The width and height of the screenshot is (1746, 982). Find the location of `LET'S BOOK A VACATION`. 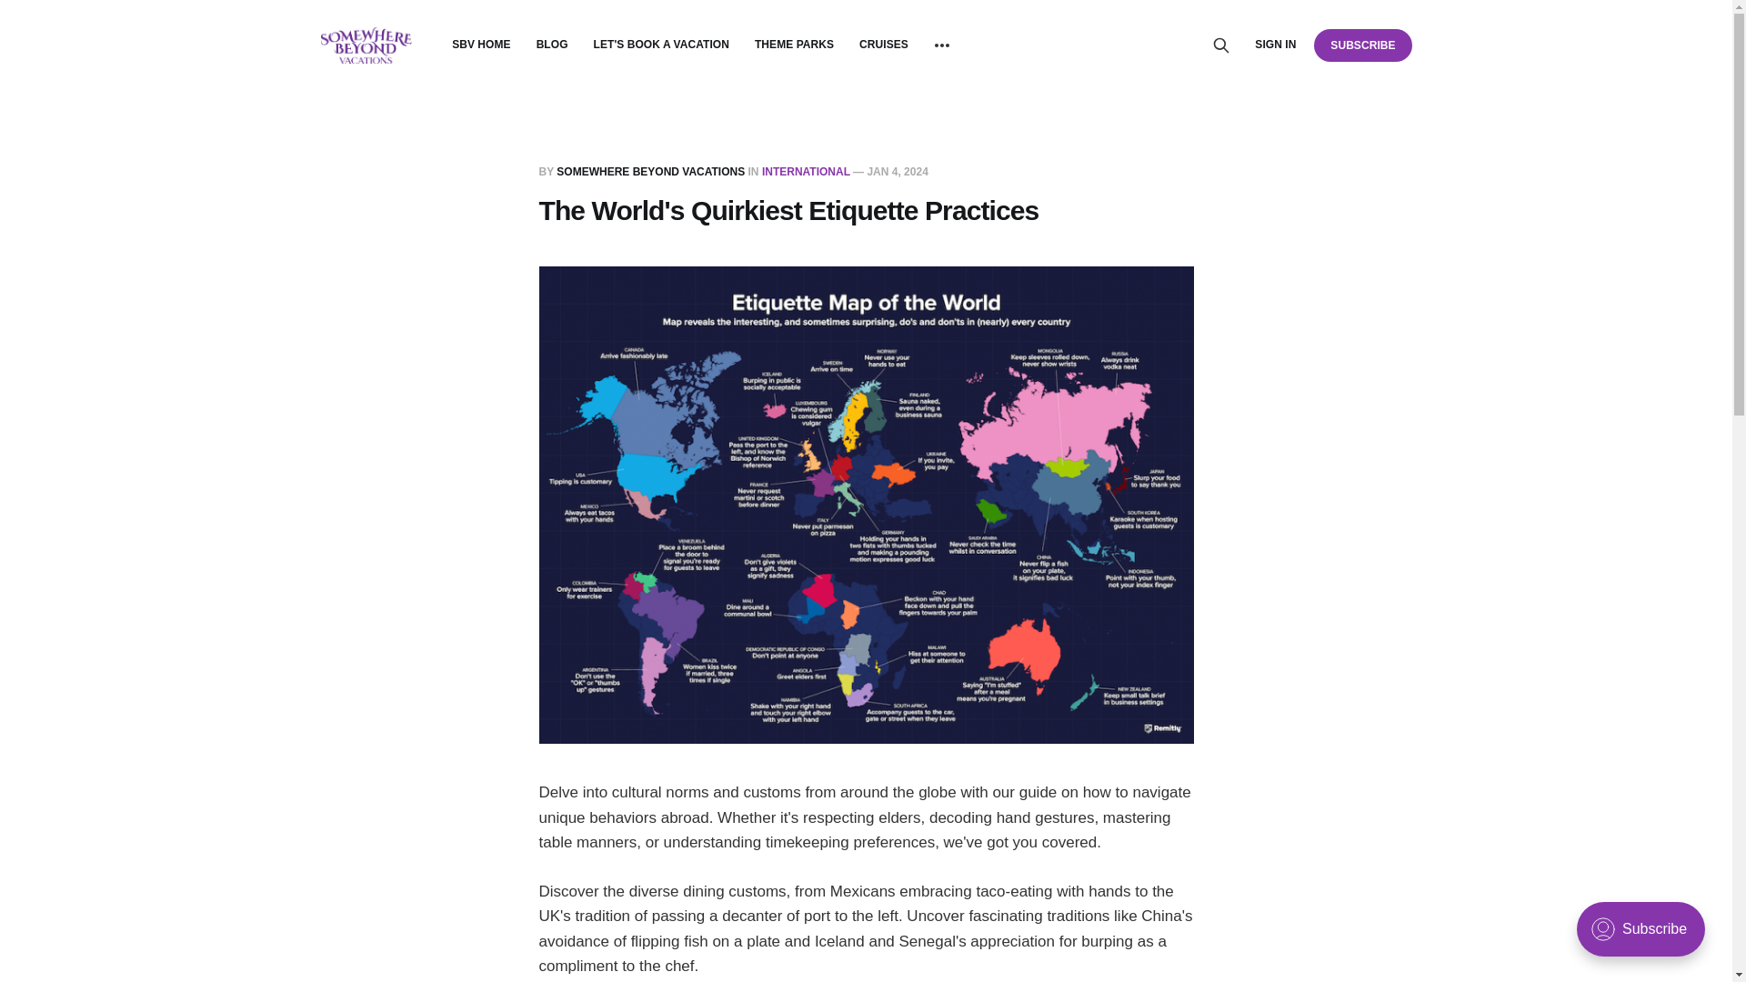

LET'S BOOK A VACATION is located at coordinates (661, 45).